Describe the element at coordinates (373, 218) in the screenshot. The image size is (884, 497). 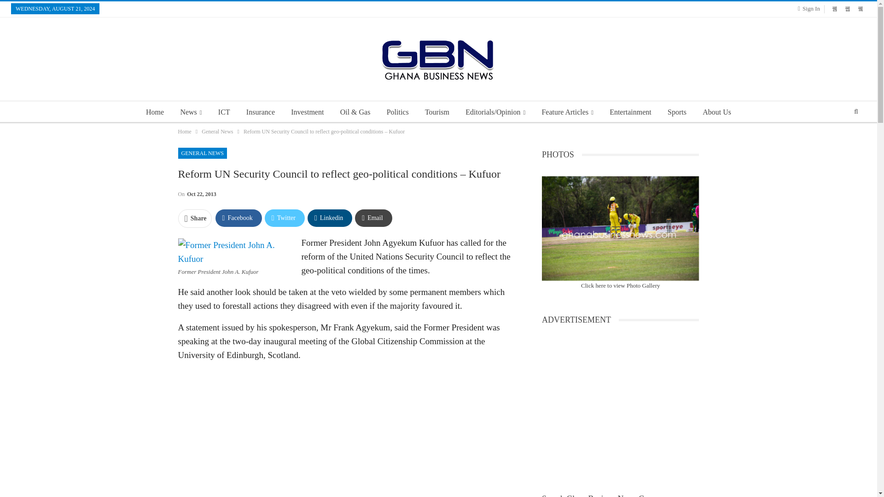
I see `Email` at that location.